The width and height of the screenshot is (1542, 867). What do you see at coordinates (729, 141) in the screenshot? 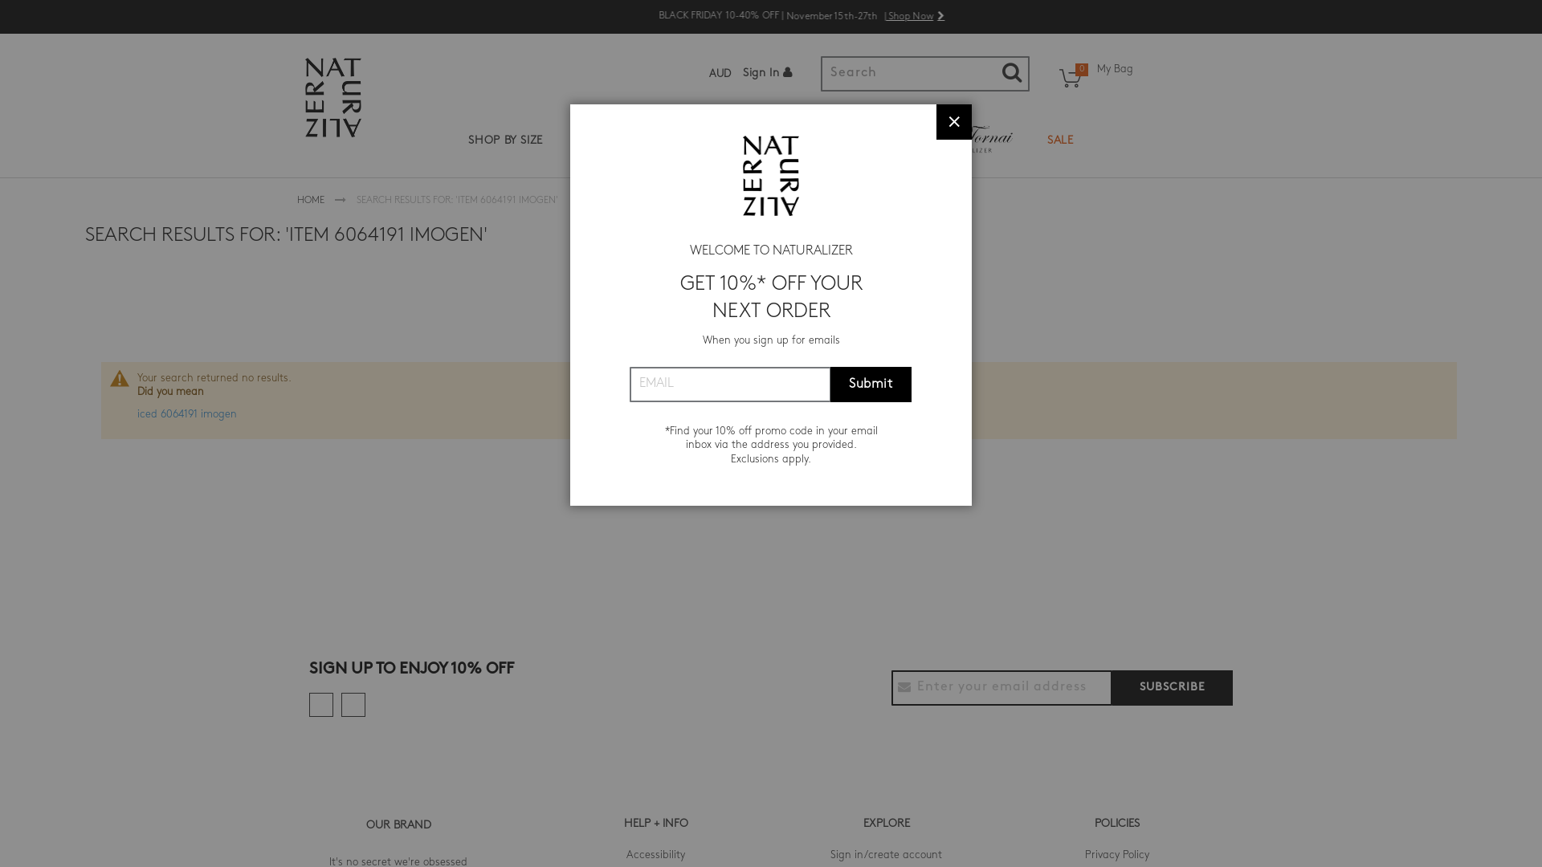
I see `HANDBAGS` at bounding box center [729, 141].